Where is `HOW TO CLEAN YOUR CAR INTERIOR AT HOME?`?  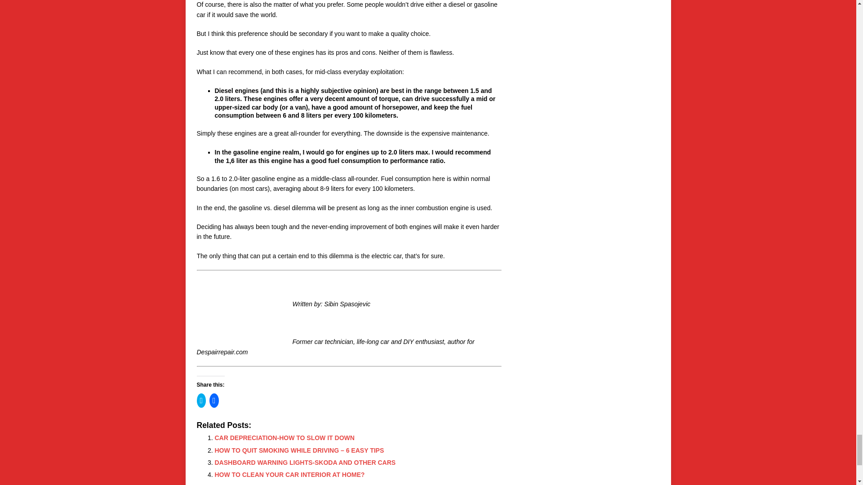 HOW TO CLEAN YOUR CAR INTERIOR AT HOME? is located at coordinates (290, 474).